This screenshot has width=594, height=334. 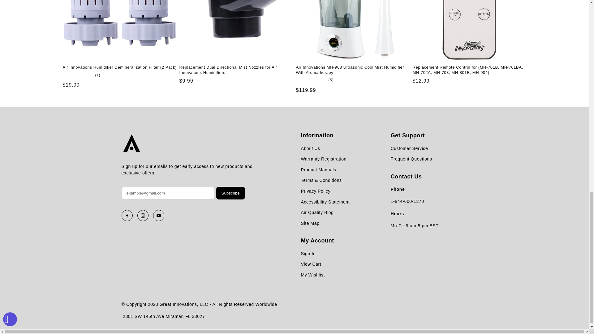 What do you see at coordinates (325, 223) in the screenshot?
I see `Site Map` at bounding box center [325, 223].